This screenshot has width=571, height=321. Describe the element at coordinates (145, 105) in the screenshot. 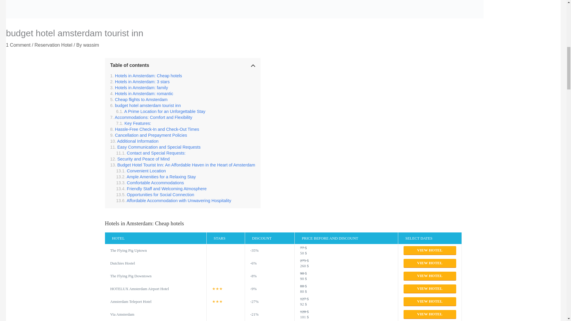

I see `budget hotel amsterdam tourist inn` at that location.